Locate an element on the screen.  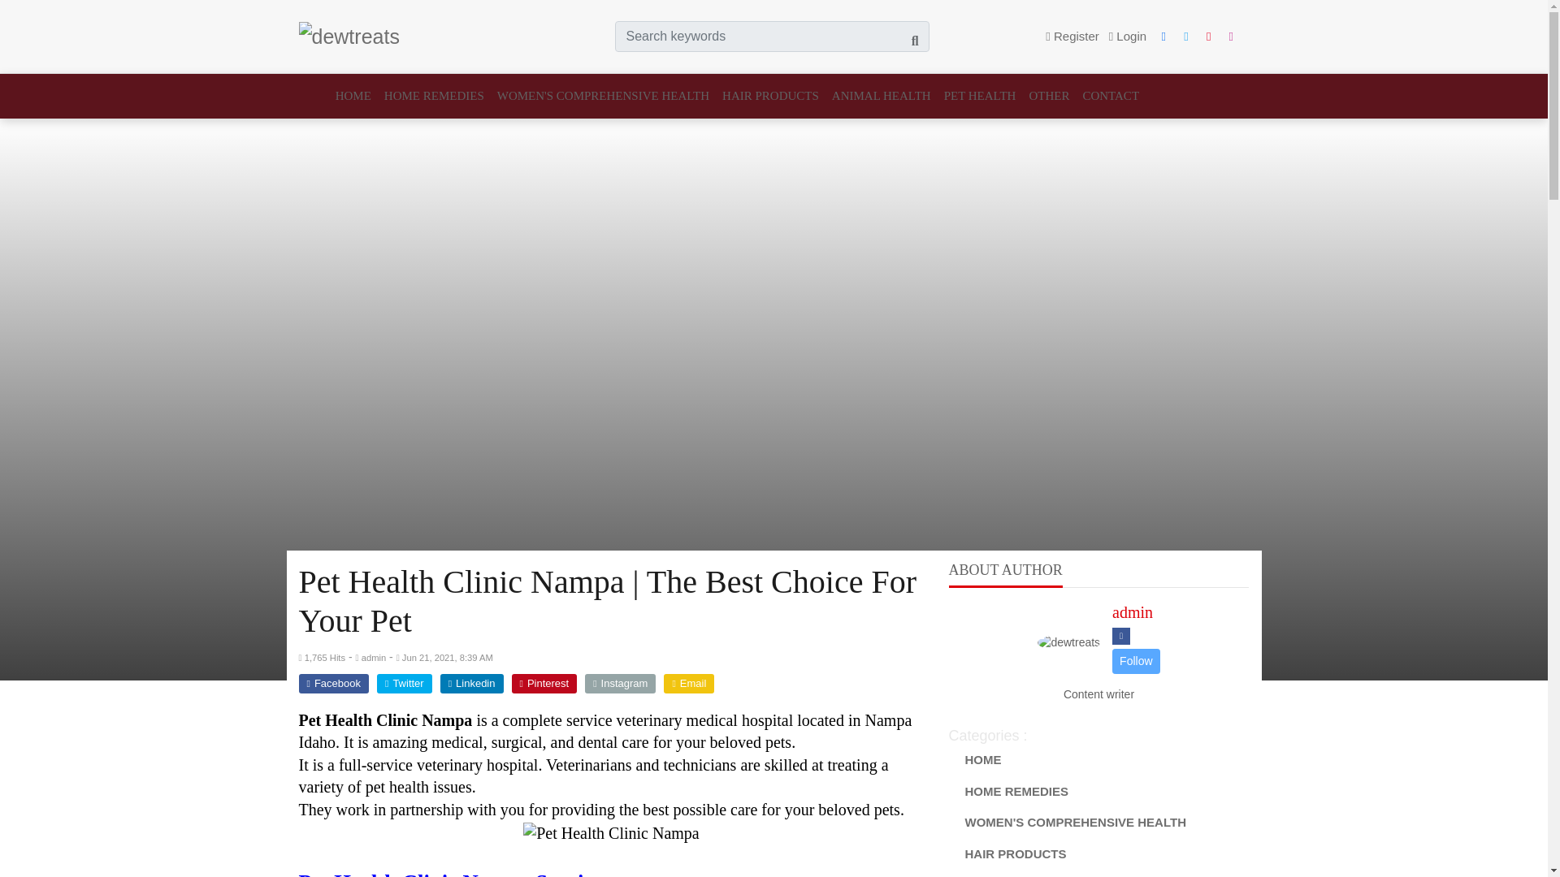
Register is located at coordinates (1072, 37).